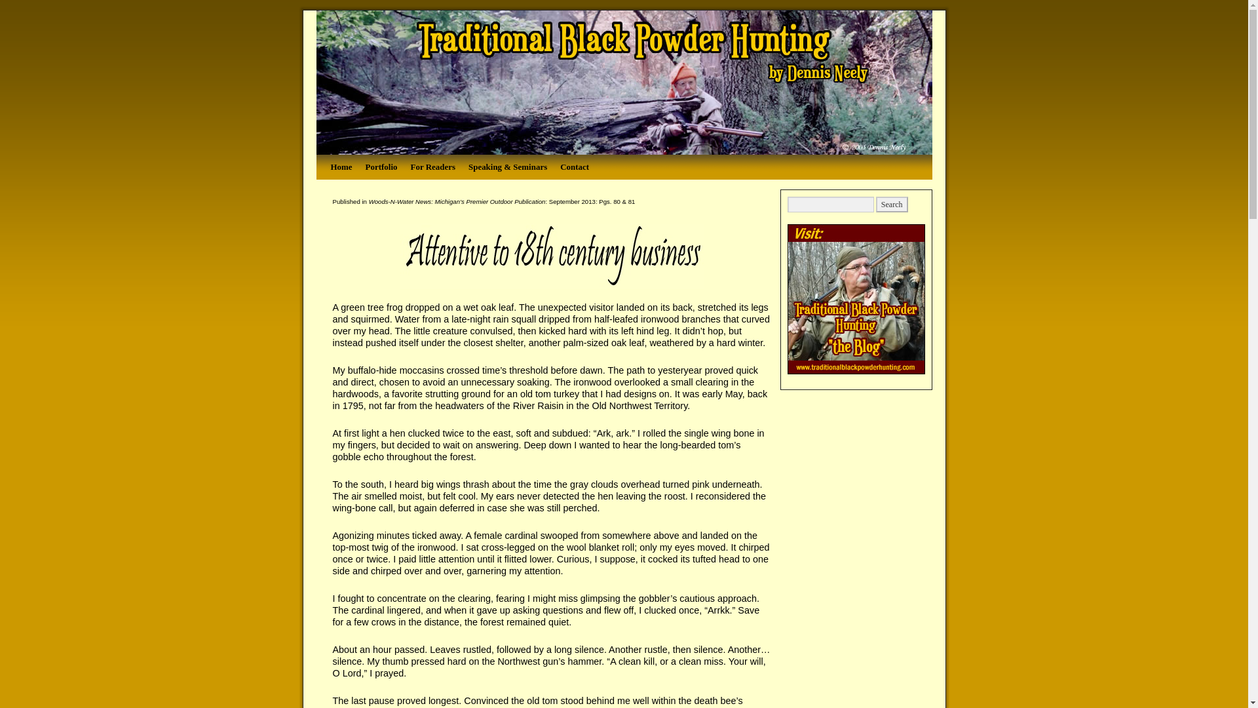  I want to click on Search, so click(892, 205).